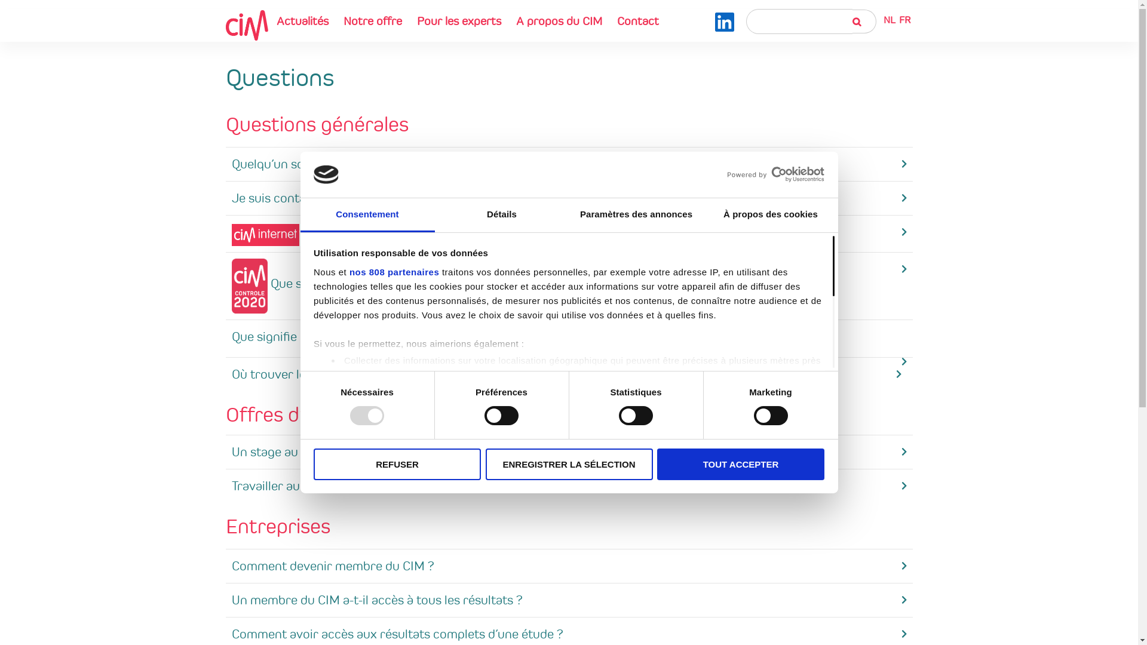  I want to click on nos 808 partenaires, so click(394, 272).